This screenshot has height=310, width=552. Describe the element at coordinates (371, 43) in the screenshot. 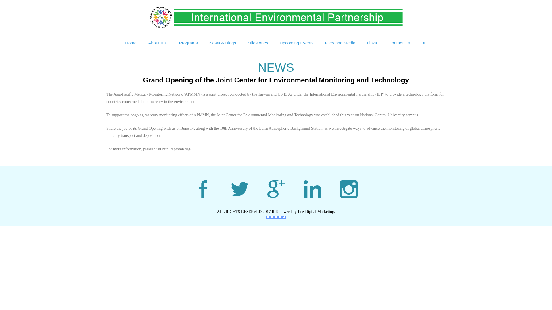

I see `Links` at that location.